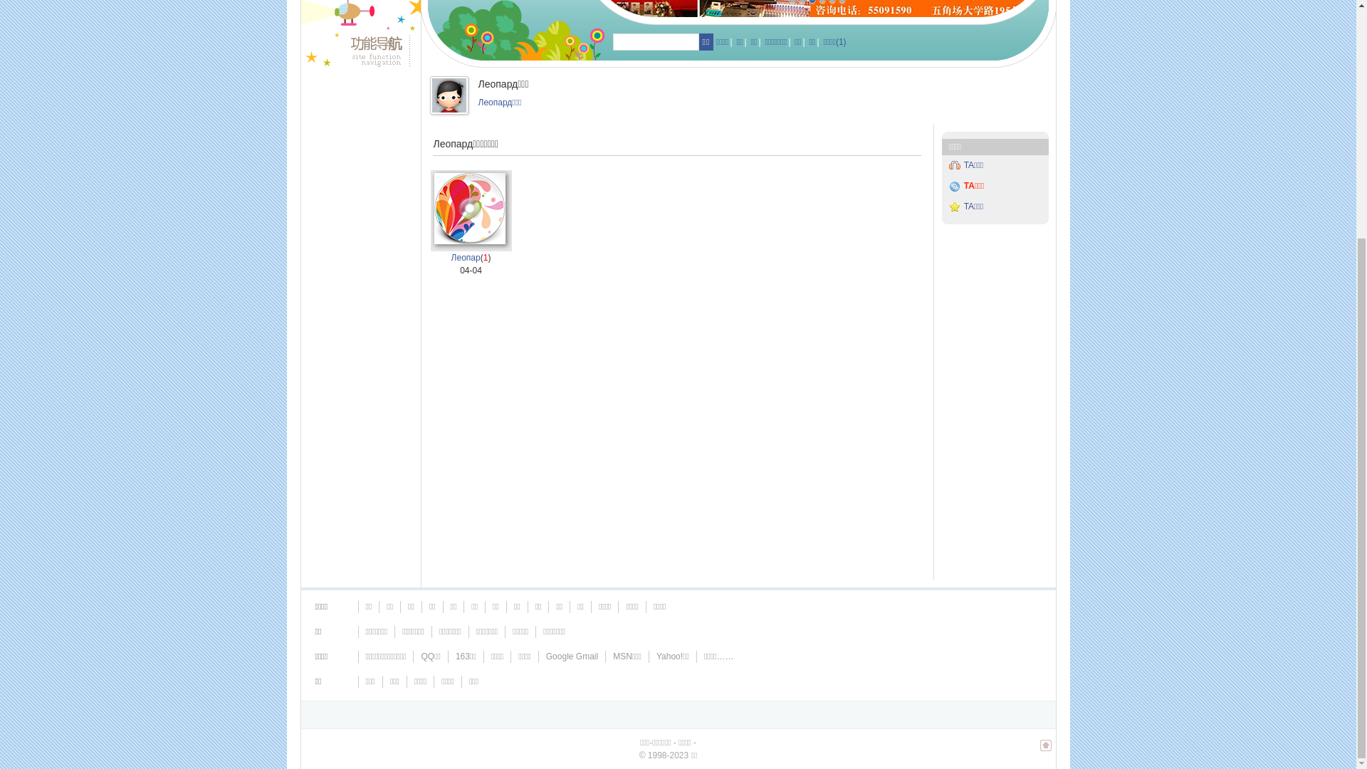  What do you see at coordinates (802, 338) in the screenshot?
I see `2` at bounding box center [802, 338].